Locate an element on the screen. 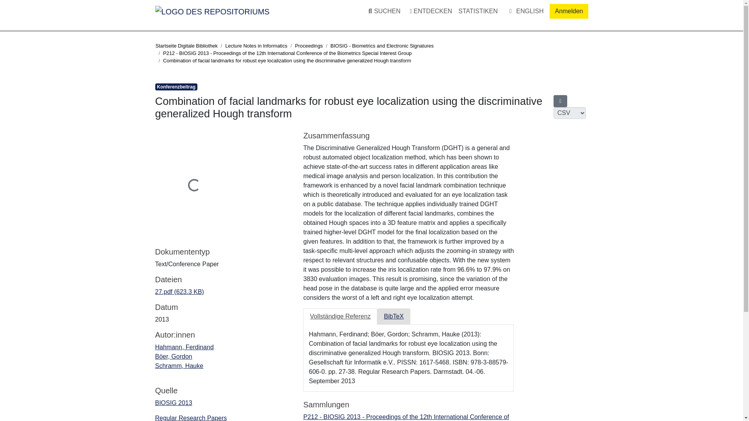 The image size is (749, 421). BIOSIG 2013 is located at coordinates (174, 403).